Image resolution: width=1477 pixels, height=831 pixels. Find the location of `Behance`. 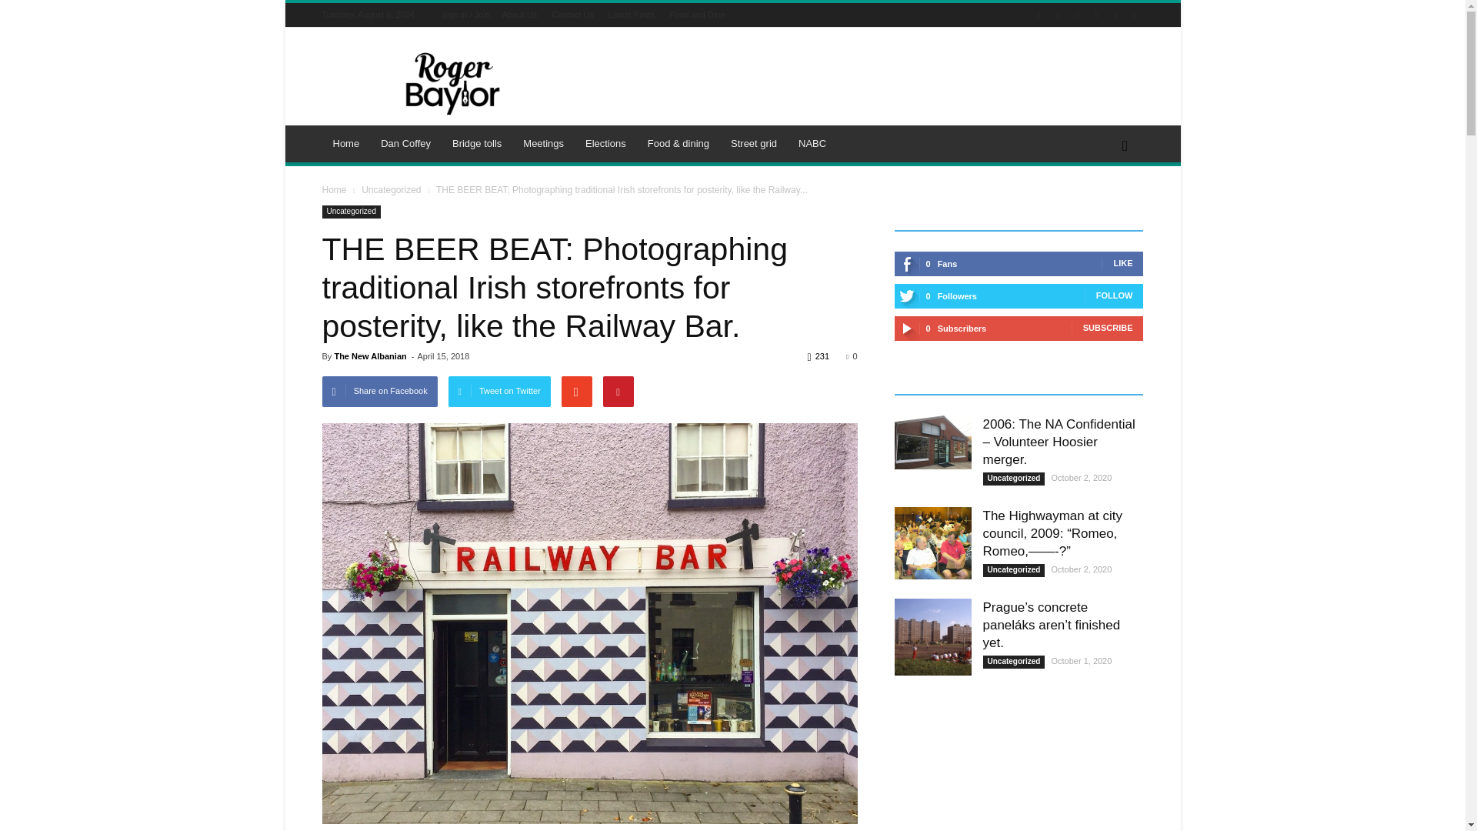

Behance is located at coordinates (1039, 14).